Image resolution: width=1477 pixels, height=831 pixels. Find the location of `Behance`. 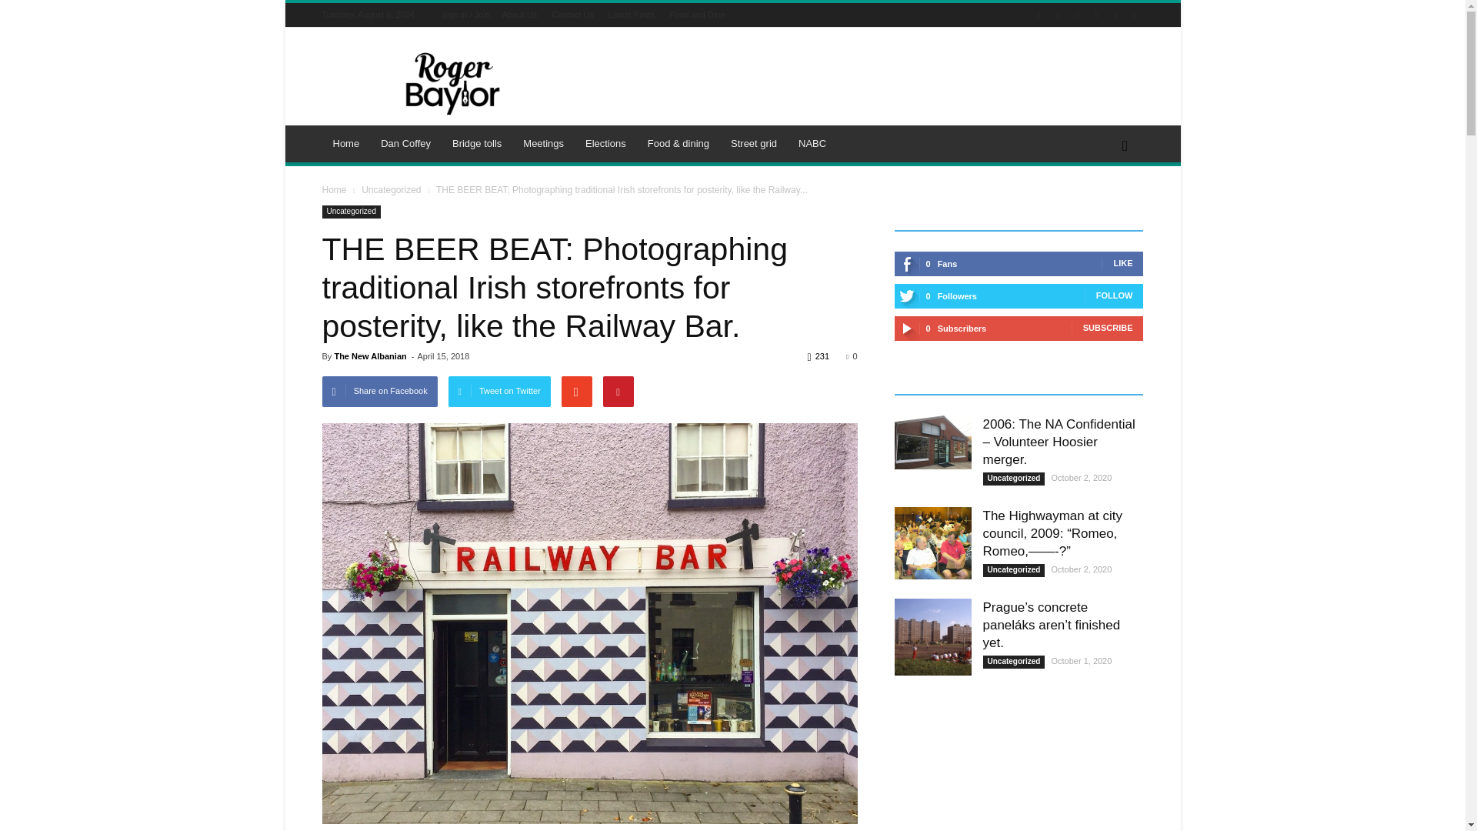

Behance is located at coordinates (1039, 14).